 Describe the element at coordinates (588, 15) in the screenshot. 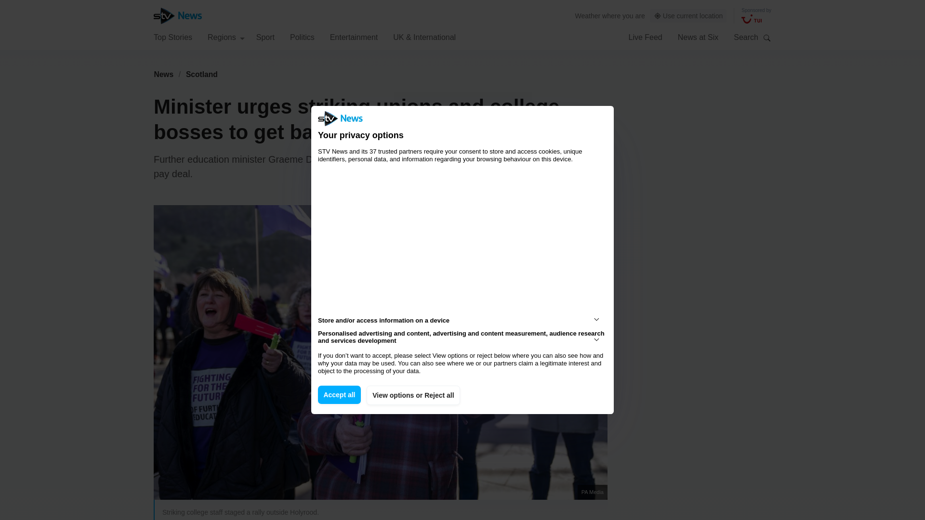

I see `Weather` at that location.